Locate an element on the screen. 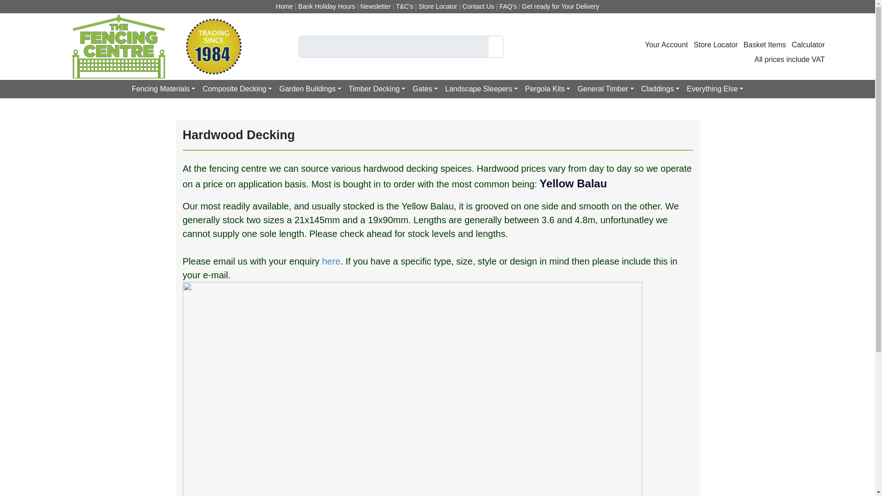 The image size is (882, 496). Contact Us is located at coordinates (479, 6).